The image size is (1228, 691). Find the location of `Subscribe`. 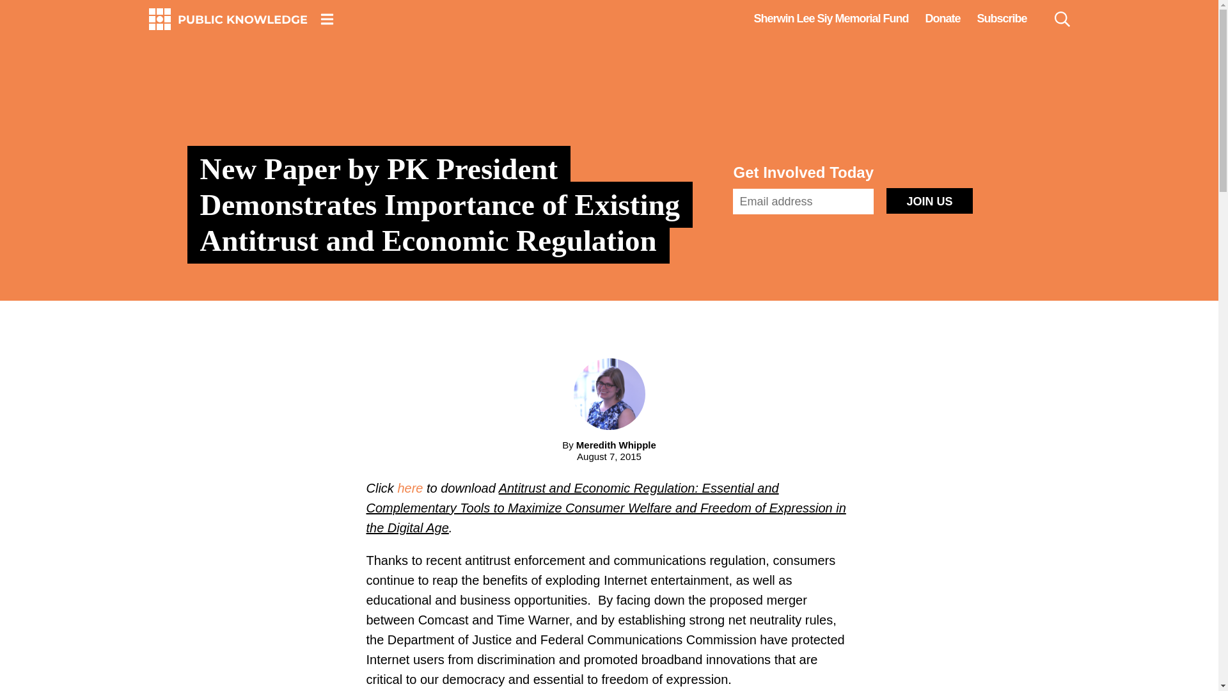

Subscribe is located at coordinates (1002, 19).